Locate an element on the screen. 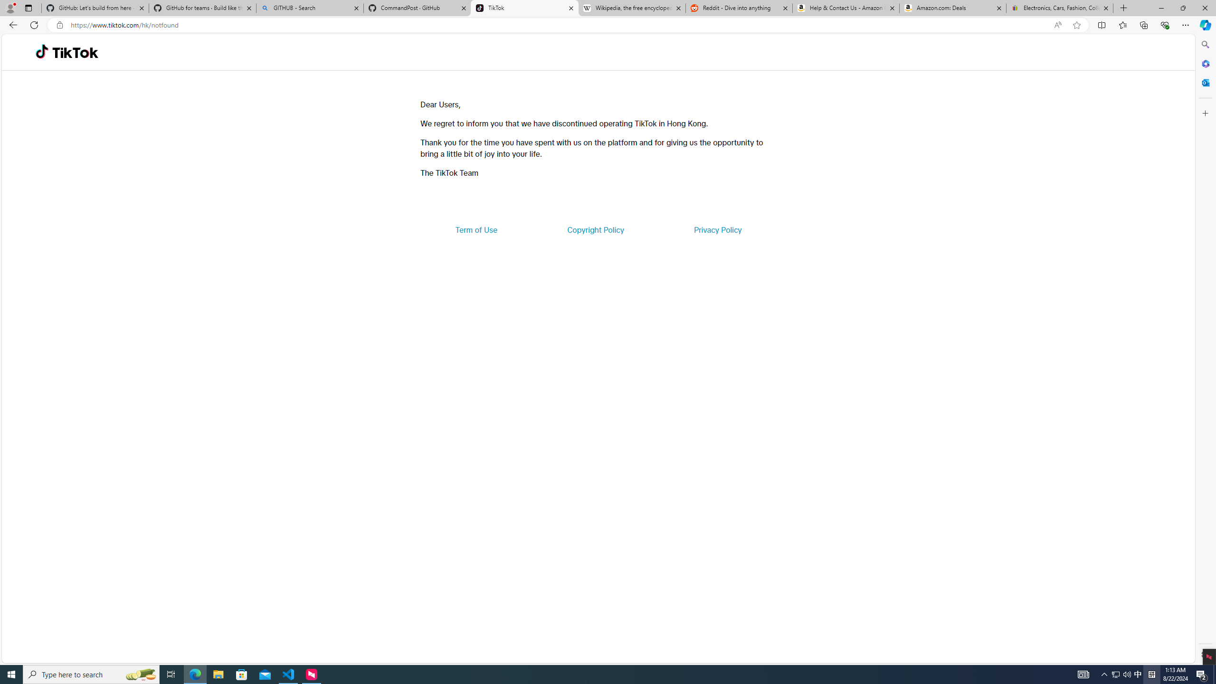  Amazon.com: Deals is located at coordinates (953, 8).